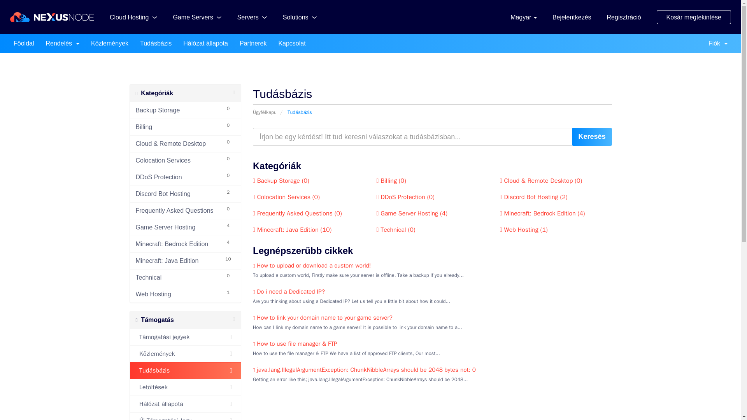  What do you see at coordinates (252, 17) in the screenshot?
I see `Servers` at bounding box center [252, 17].